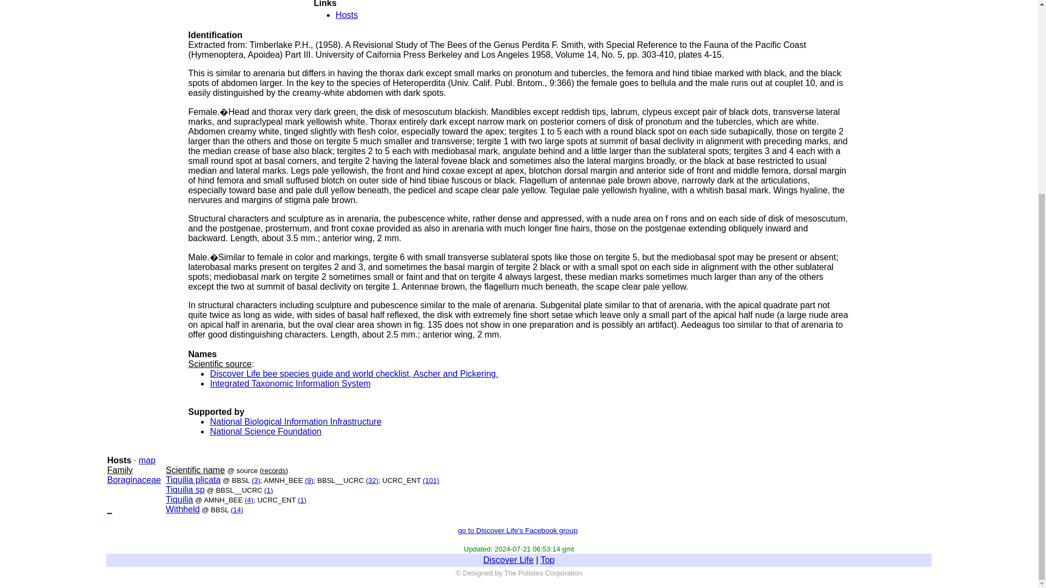  Describe the element at coordinates (295, 421) in the screenshot. I see `National Biological Information Infrastructure` at that location.